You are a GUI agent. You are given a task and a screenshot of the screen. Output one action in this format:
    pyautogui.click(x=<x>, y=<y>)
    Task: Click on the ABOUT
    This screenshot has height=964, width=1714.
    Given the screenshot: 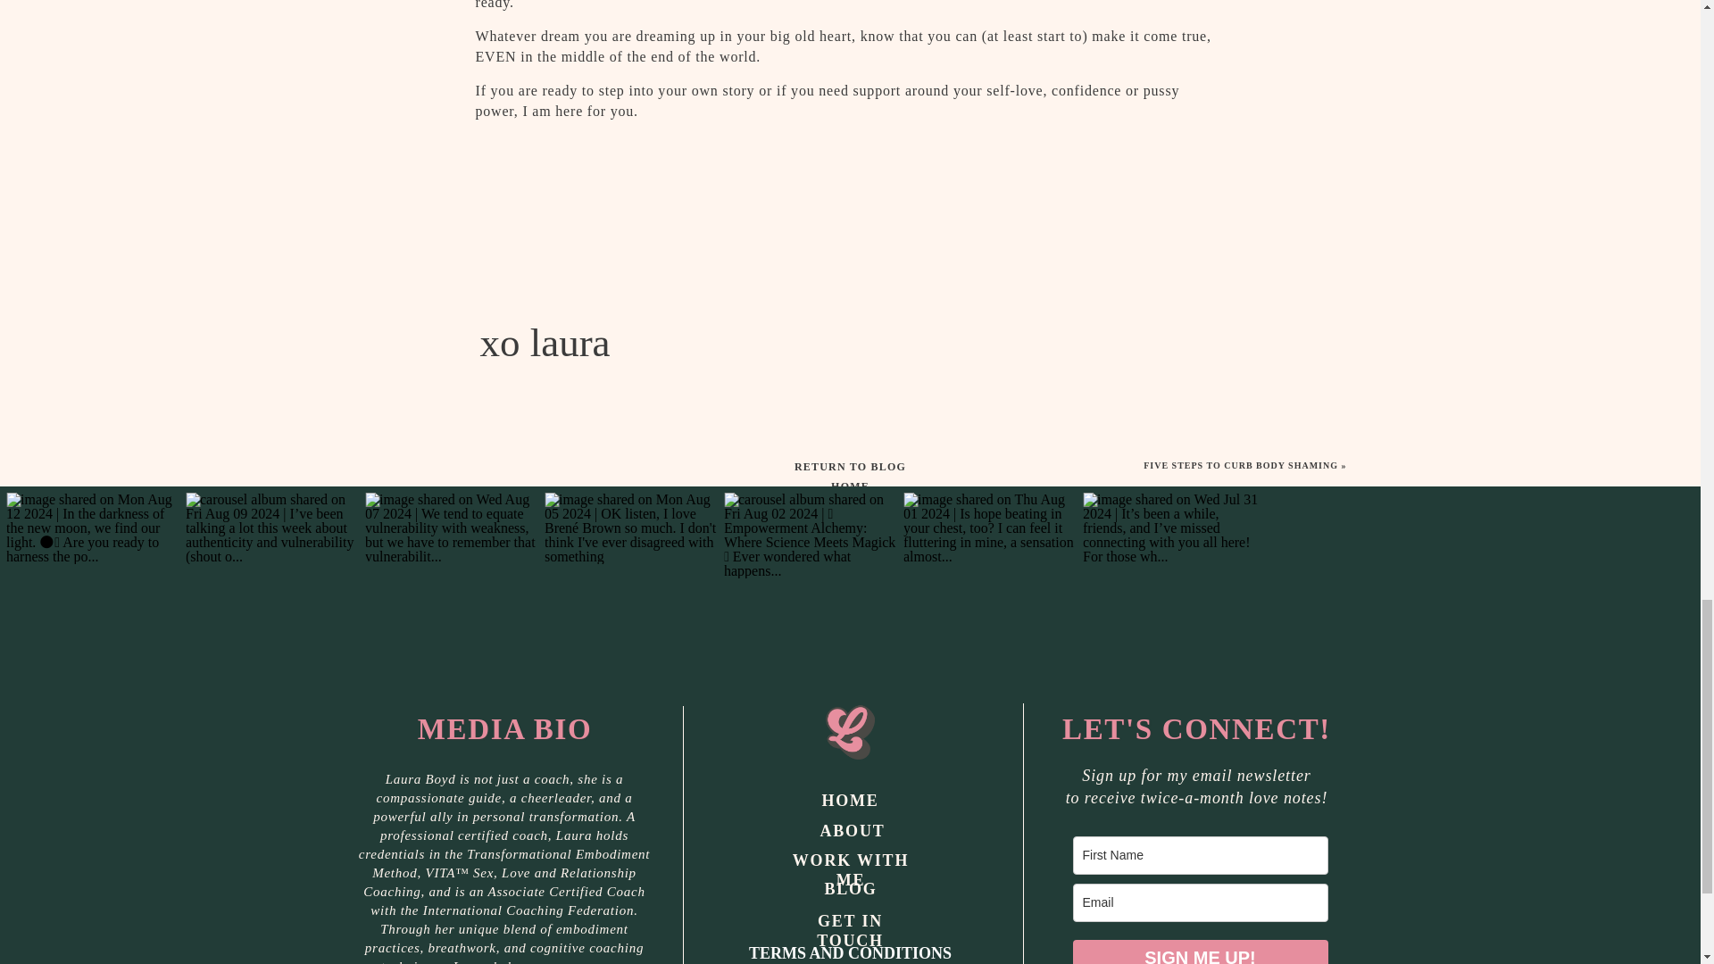 What is the action you would take?
    pyautogui.click(x=850, y=830)
    